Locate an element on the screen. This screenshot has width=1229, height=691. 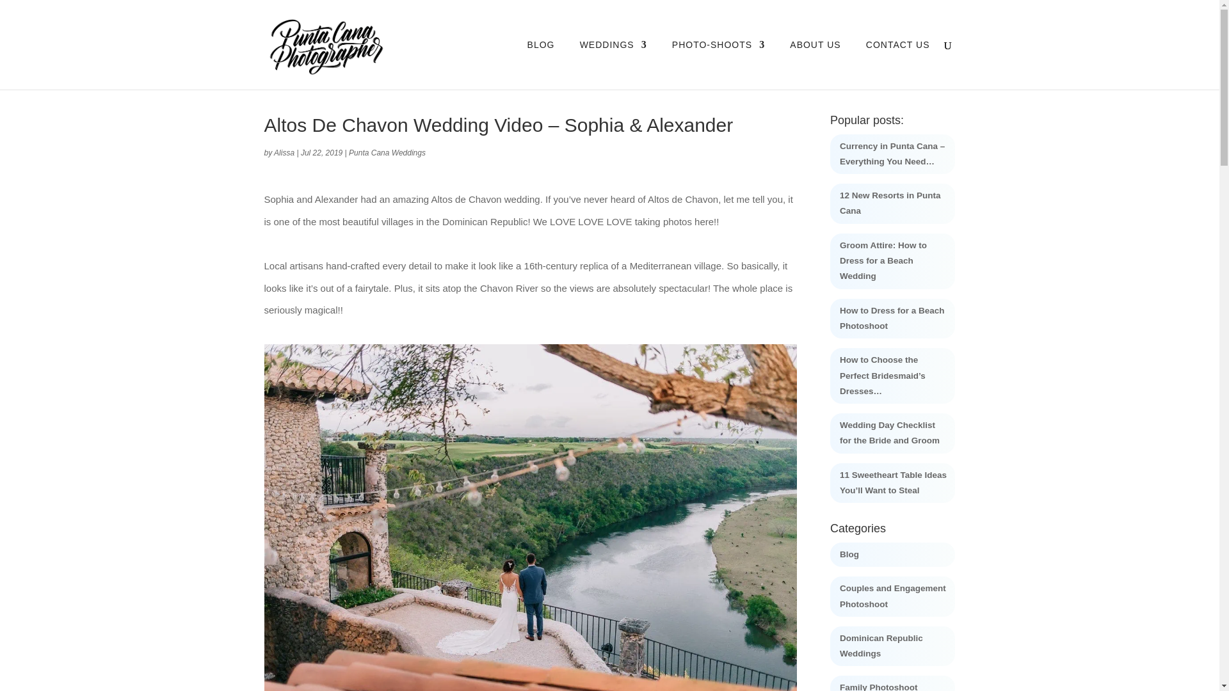
WEDDINGS is located at coordinates (613, 65).